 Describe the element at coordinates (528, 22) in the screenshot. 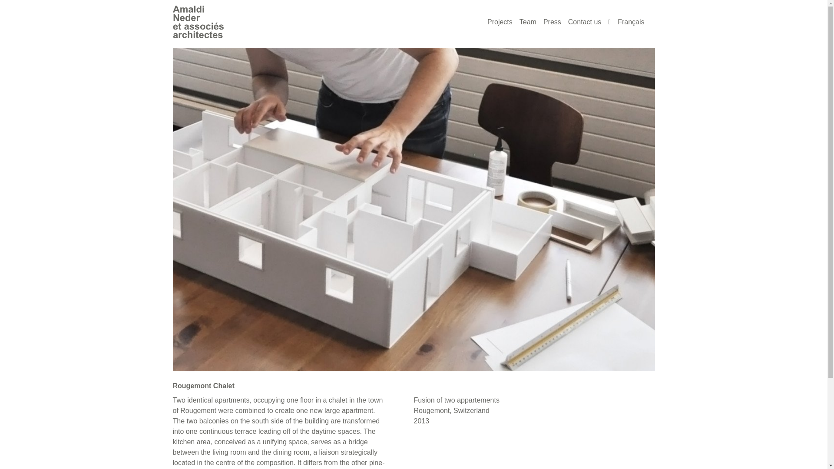

I see `Team` at that location.